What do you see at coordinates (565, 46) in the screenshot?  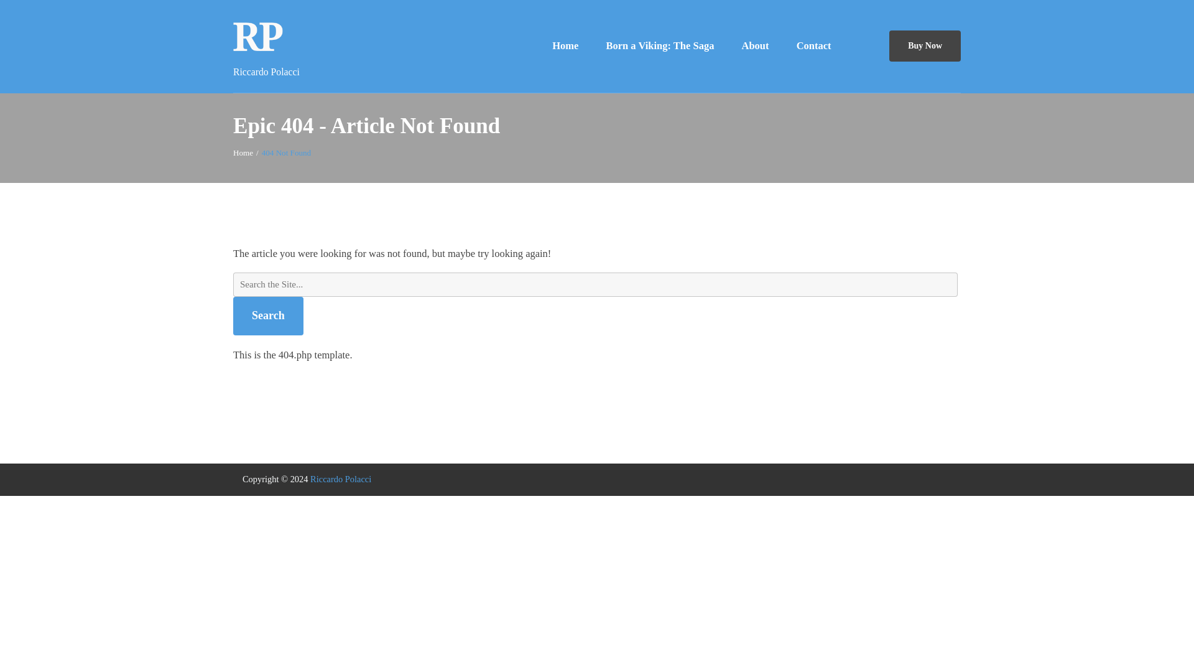 I see `Home` at bounding box center [565, 46].